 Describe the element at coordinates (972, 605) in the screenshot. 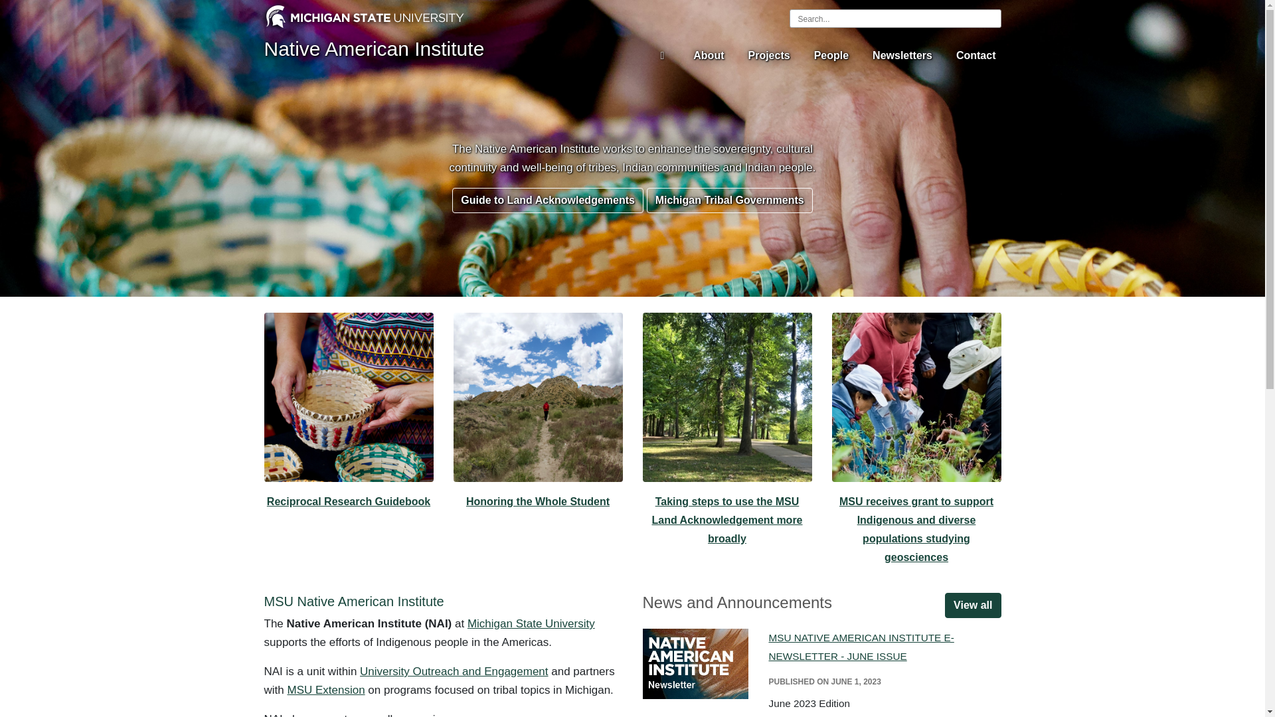

I see `View all` at that location.